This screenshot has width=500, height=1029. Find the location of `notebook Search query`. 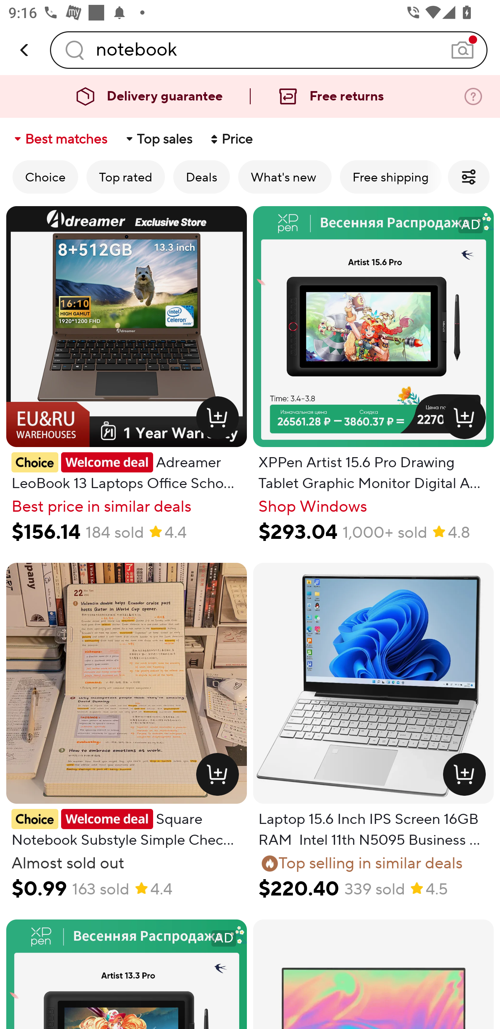

notebook Search query is located at coordinates (269, 50).